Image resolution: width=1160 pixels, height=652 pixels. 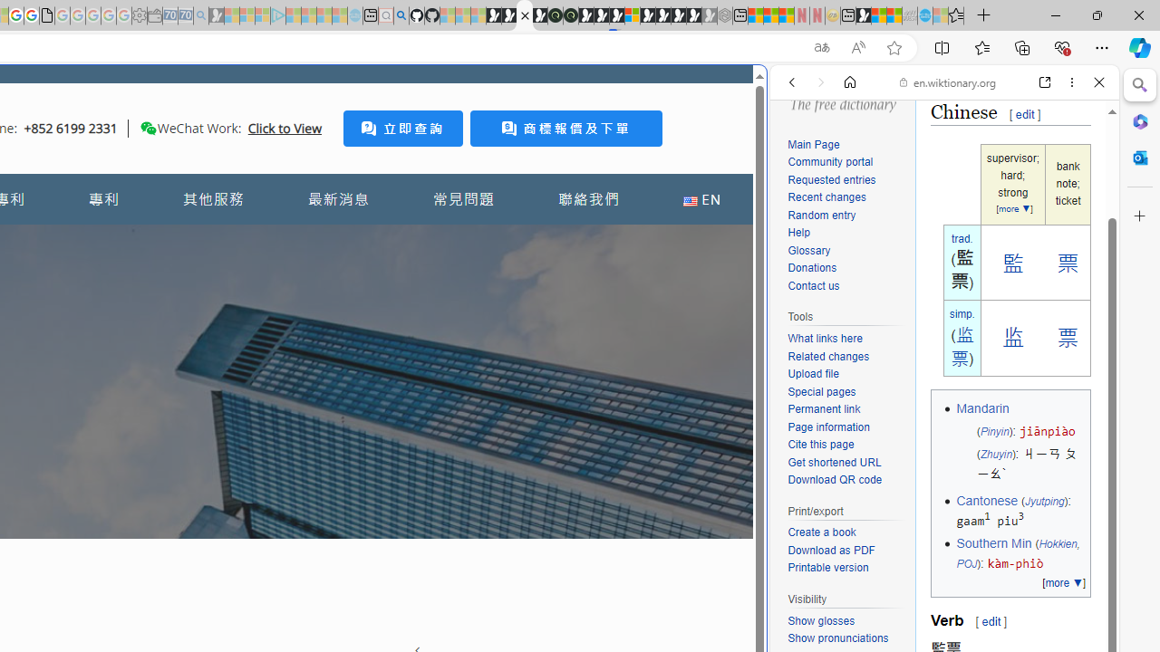 What do you see at coordinates (993, 543) in the screenshot?
I see `Southern Min` at bounding box center [993, 543].